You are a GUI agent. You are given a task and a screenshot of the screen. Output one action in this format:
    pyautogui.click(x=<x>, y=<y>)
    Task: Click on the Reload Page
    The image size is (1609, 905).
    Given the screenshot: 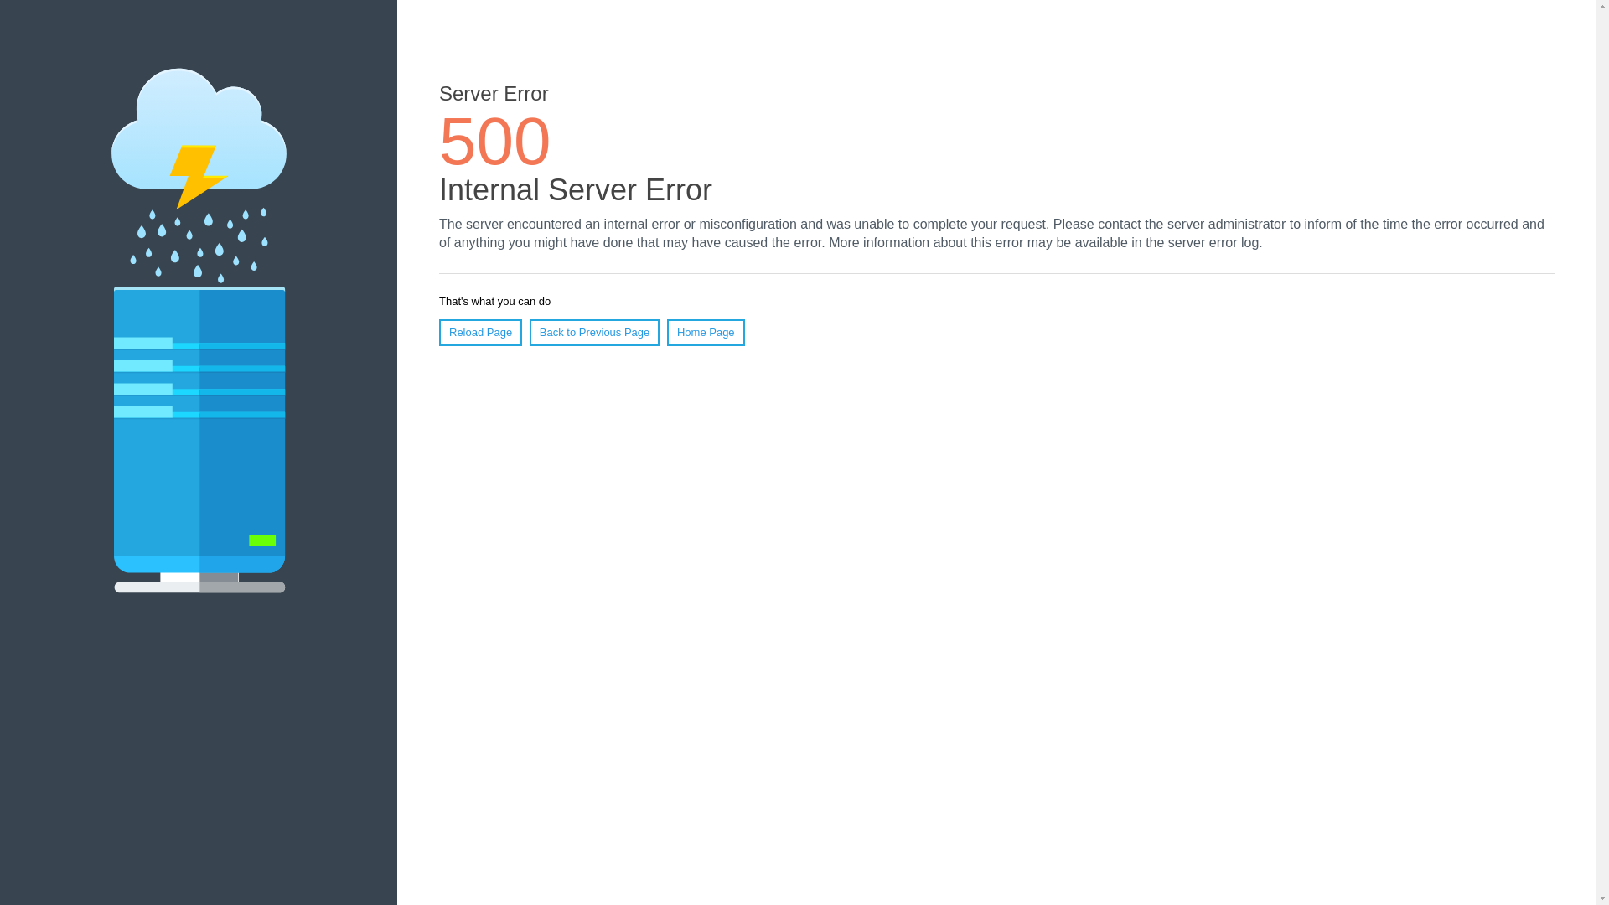 What is the action you would take?
    pyautogui.click(x=481, y=333)
    